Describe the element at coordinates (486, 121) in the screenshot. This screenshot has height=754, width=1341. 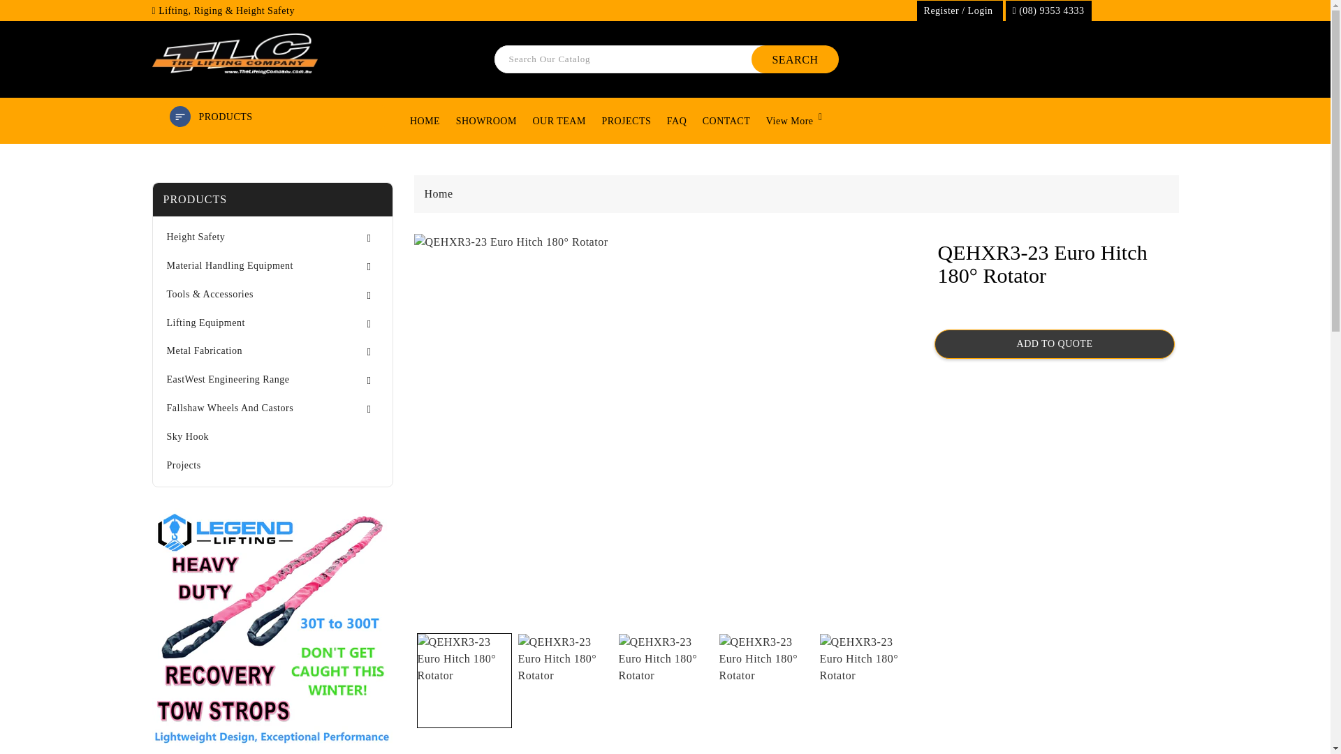
I see `SHOWROOM` at that location.